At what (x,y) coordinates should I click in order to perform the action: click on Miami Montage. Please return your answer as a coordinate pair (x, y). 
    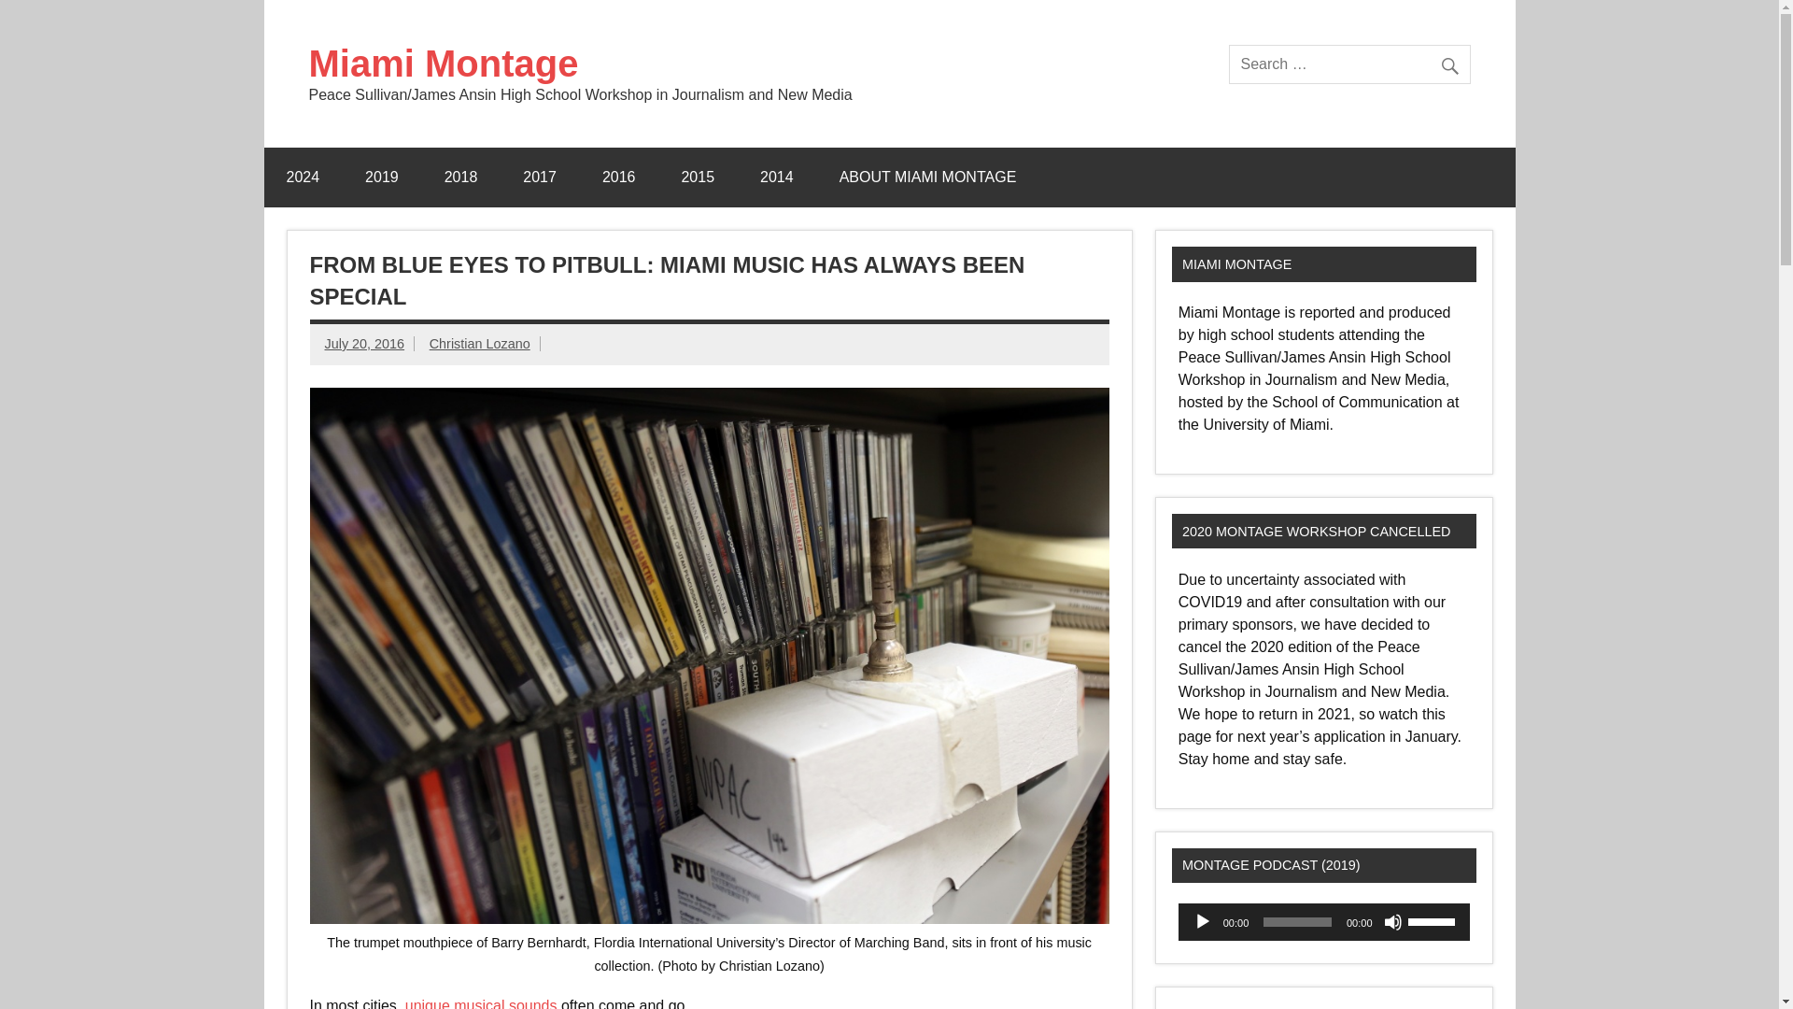
    Looking at the image, I should click on (443, 64).